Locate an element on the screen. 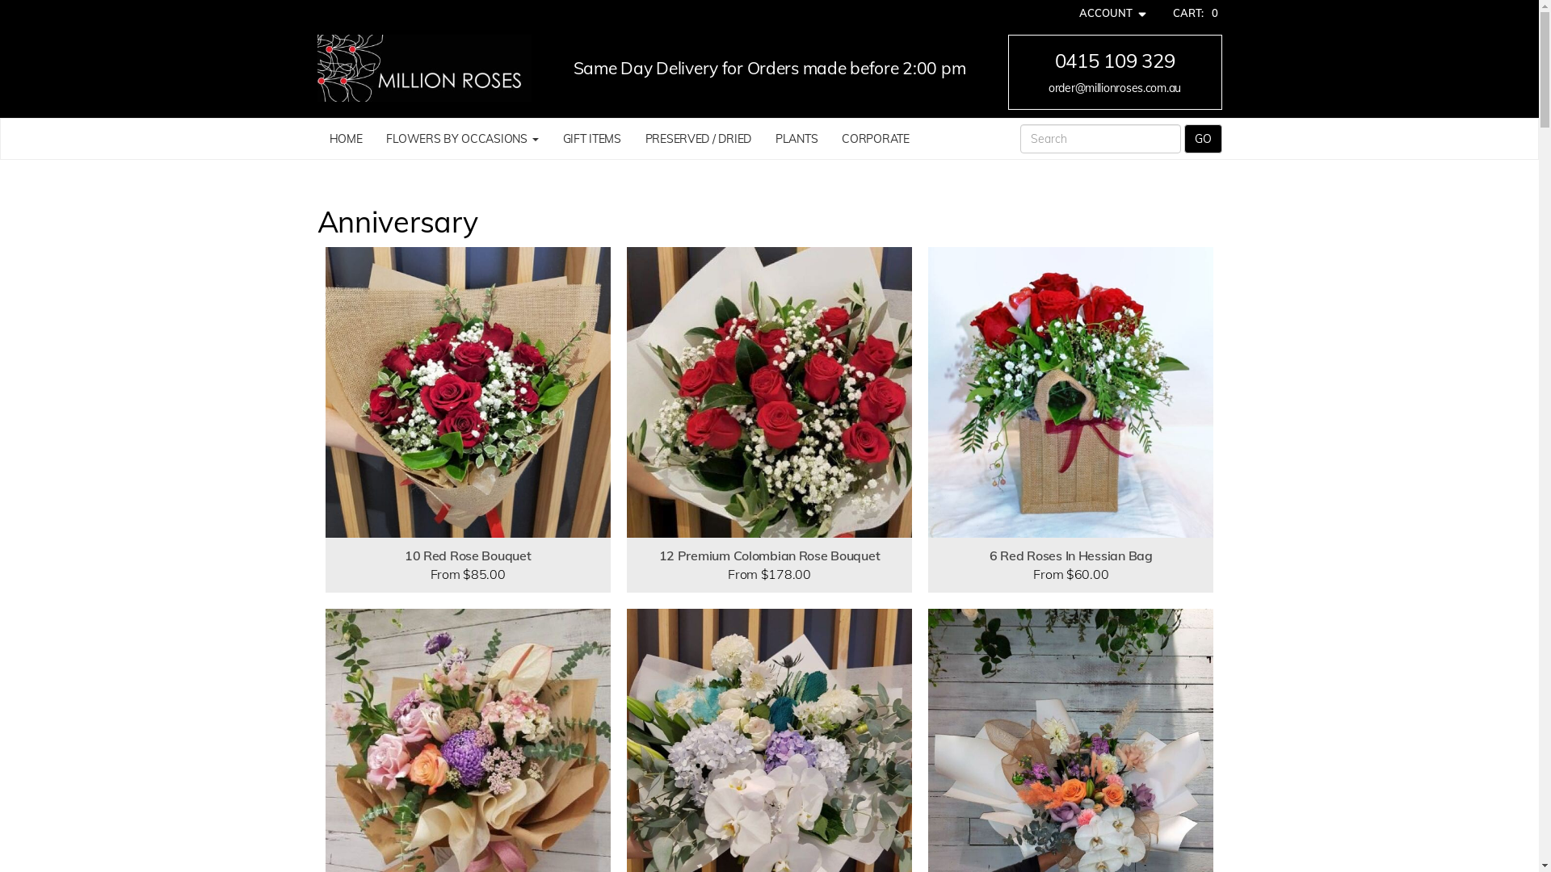  12 Premium Colombian Rose Bouquet  is located at coordinates (769, 392).